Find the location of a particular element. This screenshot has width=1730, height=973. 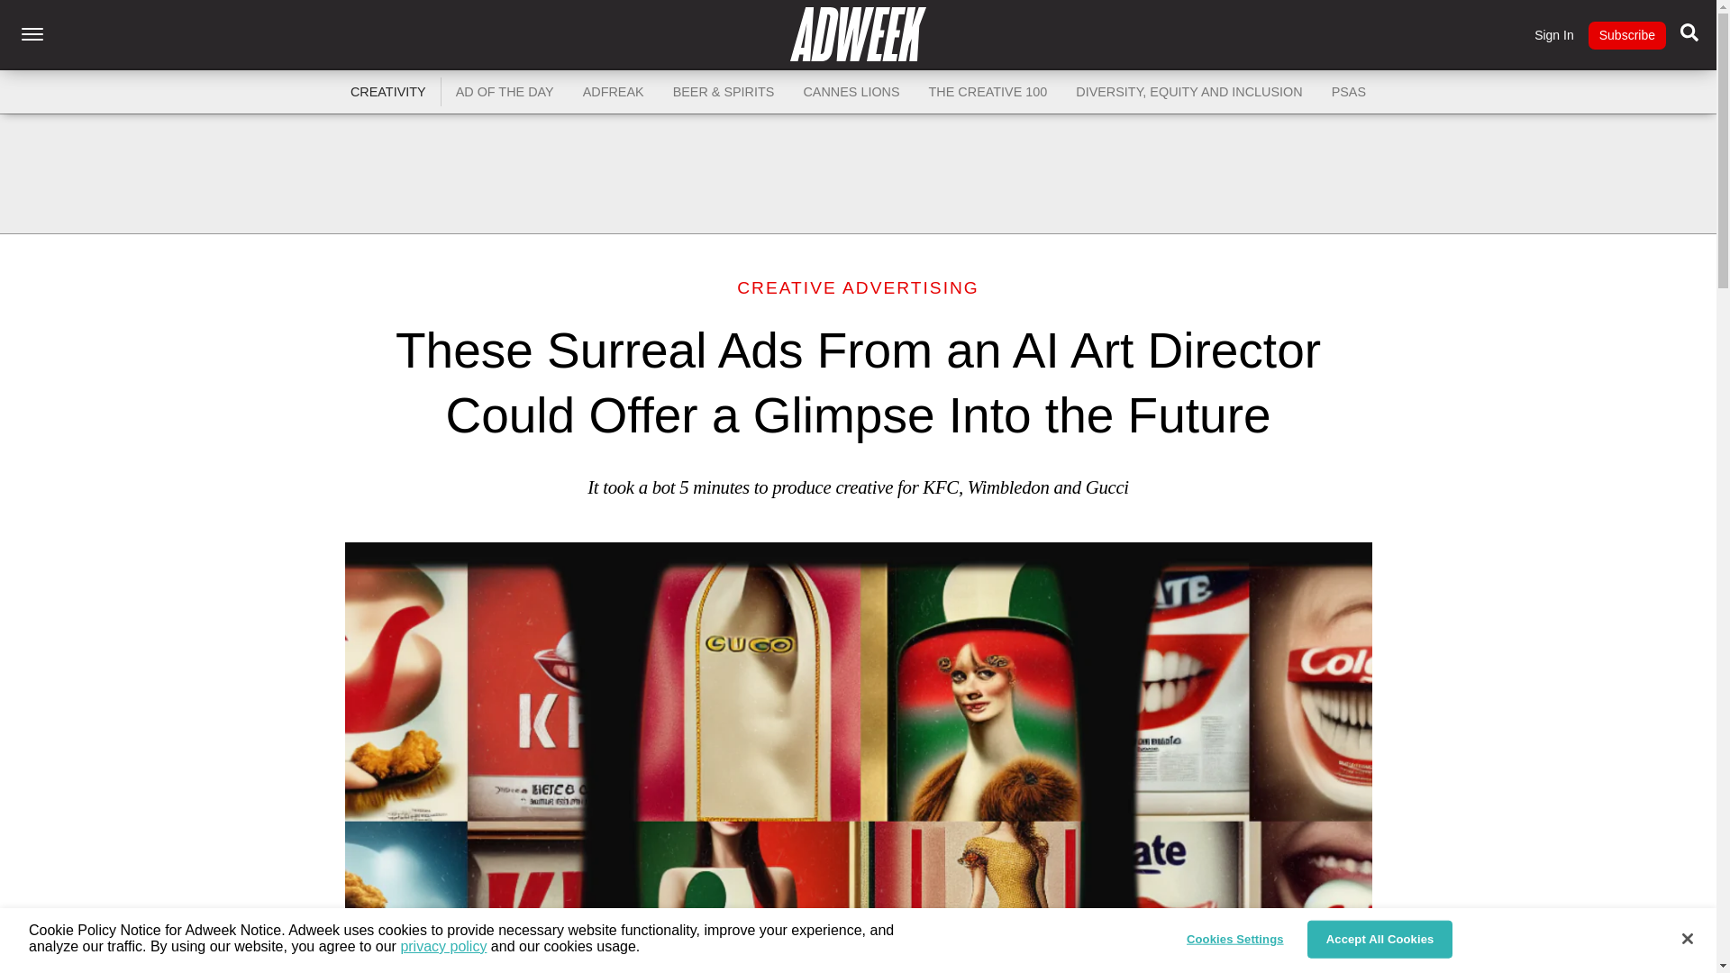

THE CREATIVE 100 is located at coordinates (988, 92).